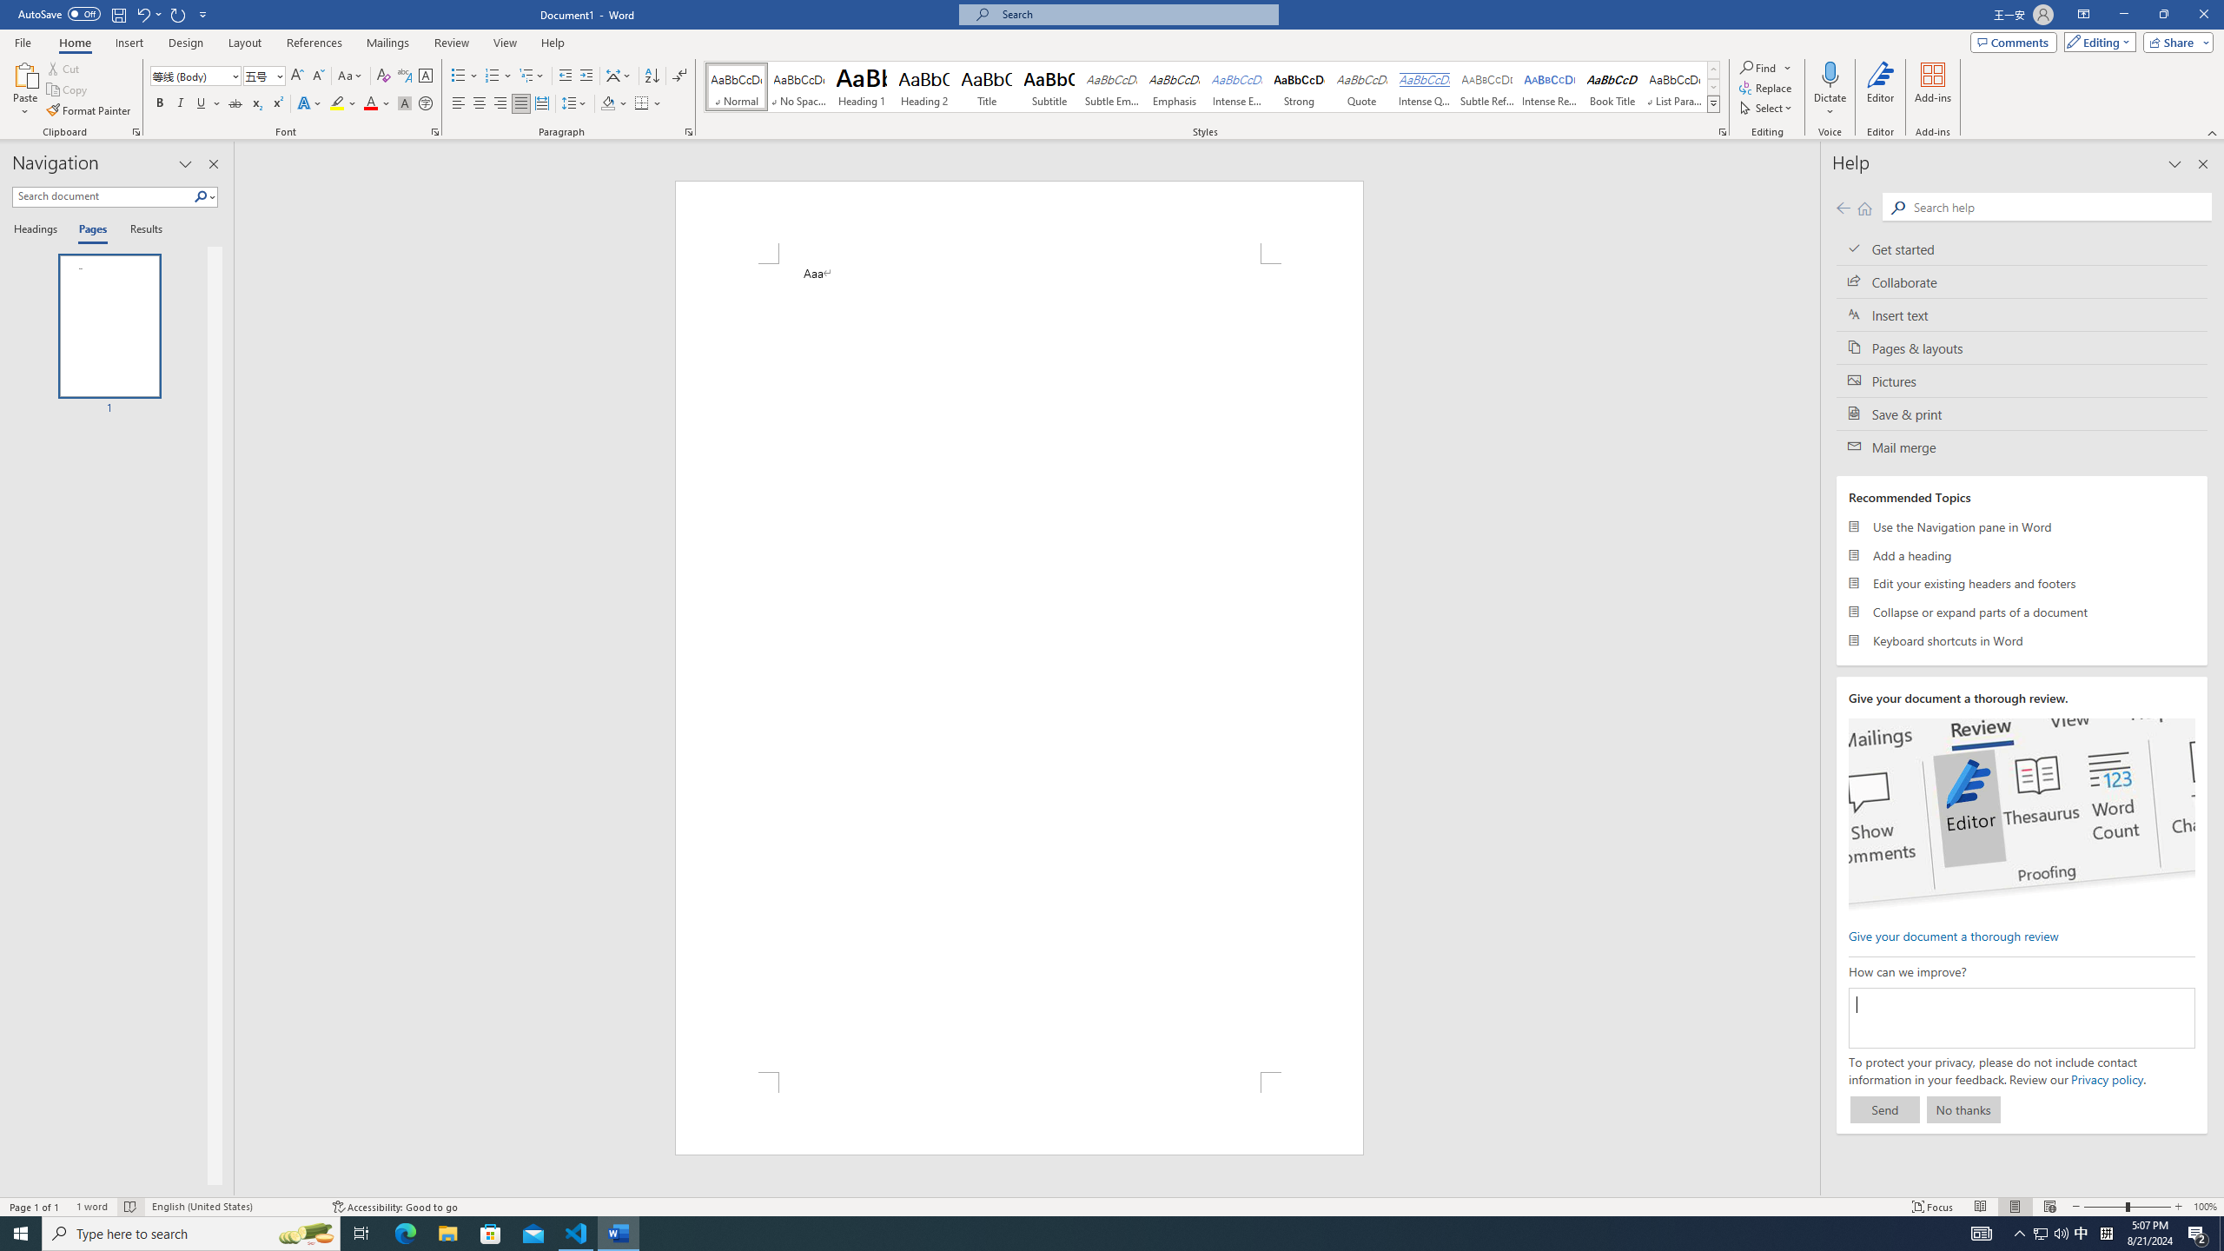 Image resolution: width=2224 pixels, height=1251 pixels. What do you see at coordinates (862, 87) in the screenshot?
I see `Heading 1` at bounding box center [862, 87].